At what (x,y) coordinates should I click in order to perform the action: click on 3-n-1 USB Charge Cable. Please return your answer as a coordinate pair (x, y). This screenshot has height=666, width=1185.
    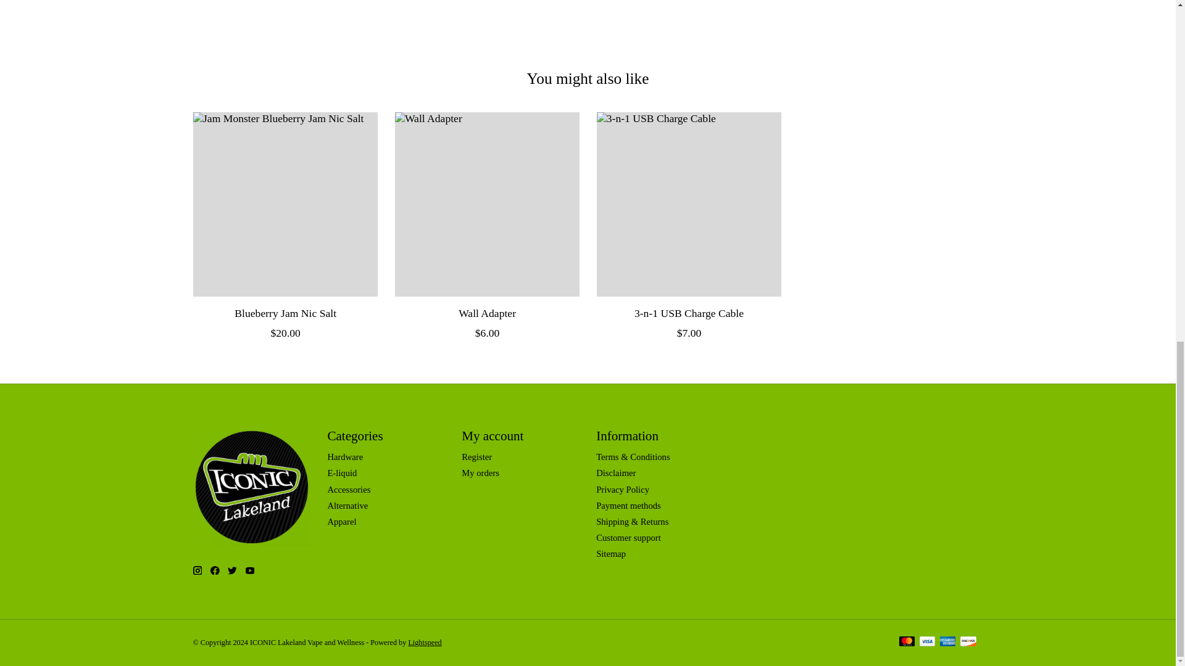
    Looking at the image, I should click on (688, 204).